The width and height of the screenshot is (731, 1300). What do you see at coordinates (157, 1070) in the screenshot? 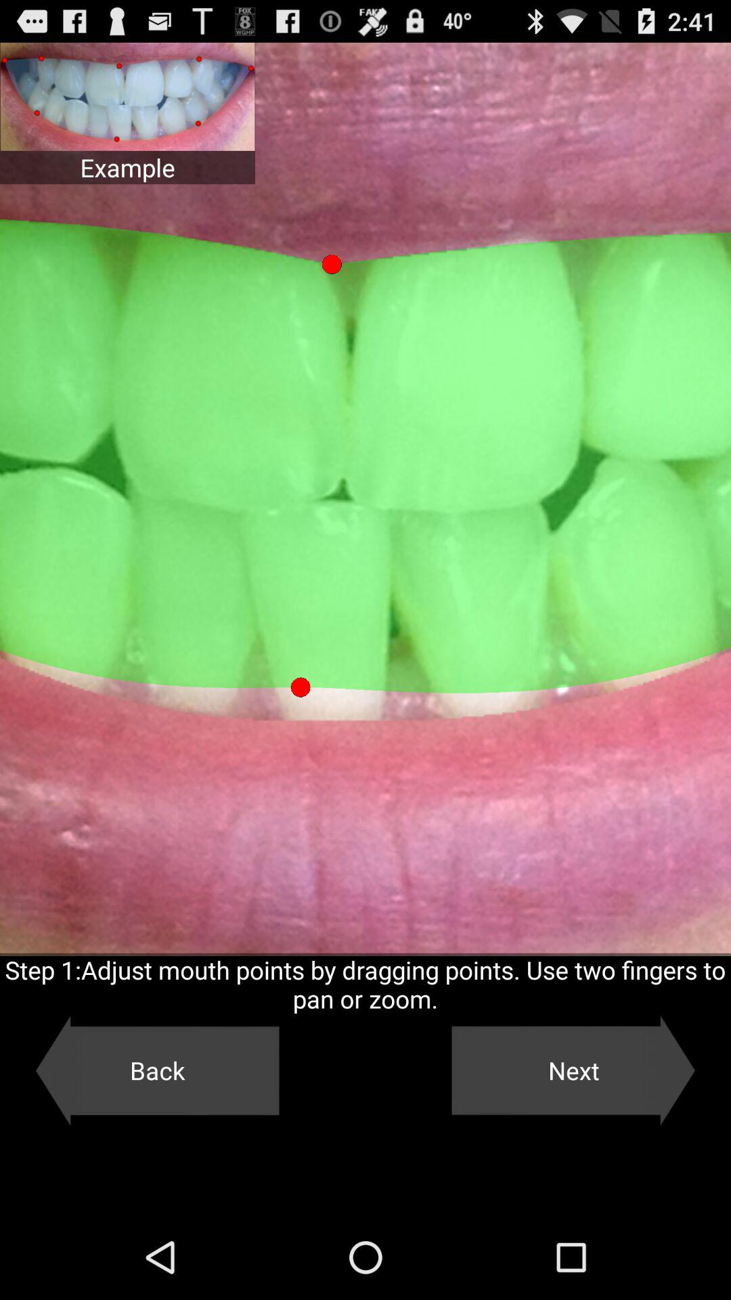
I see `flip until the back button` at bounding box center [157, 1070].